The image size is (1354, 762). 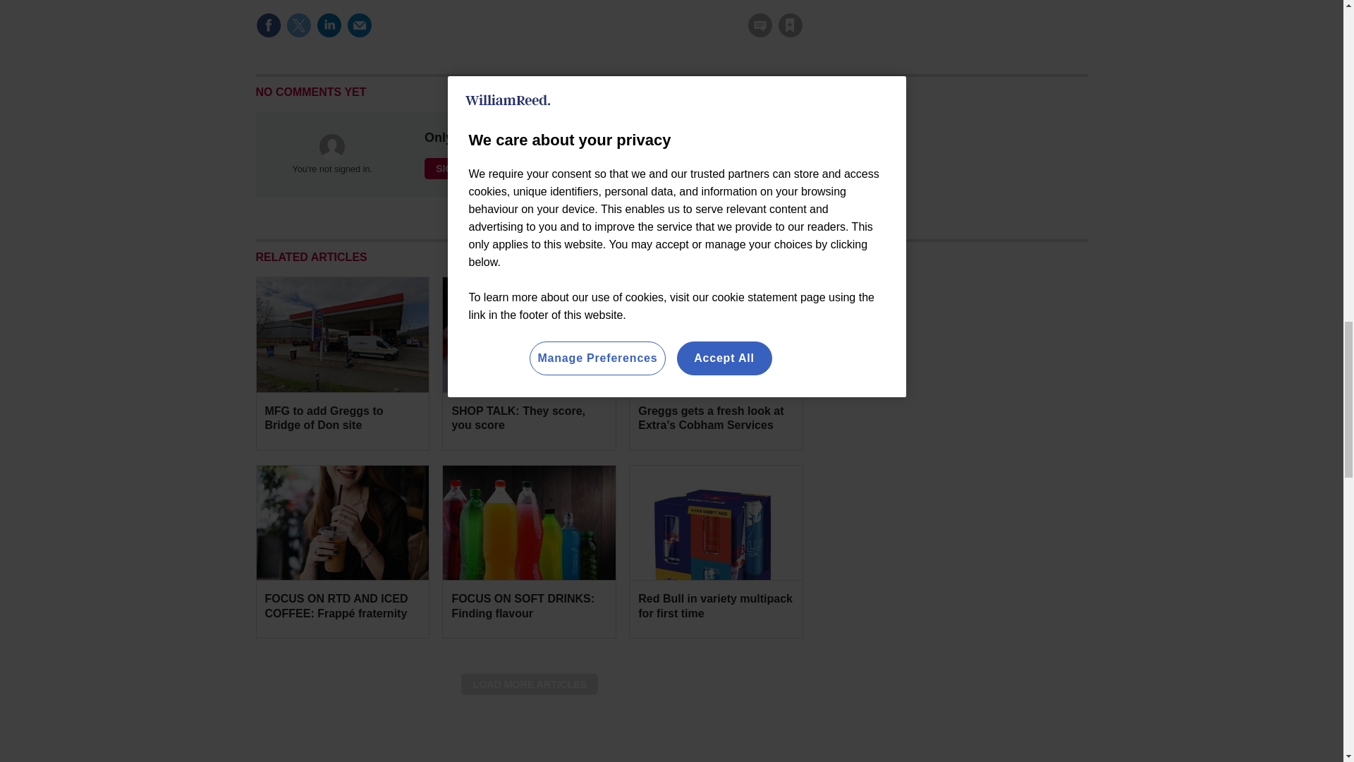 What do you see at coordinates (298, 25) in the screenshot?
I see `Share this on Twitter` at bounding box center [298, 25].